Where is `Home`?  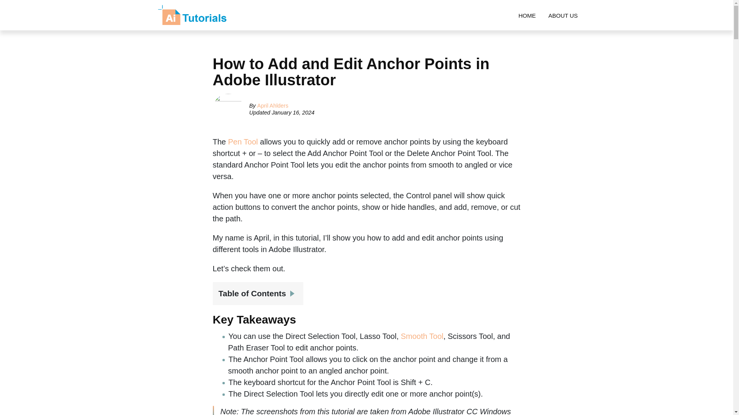
Home is located at coordinates (527, 15).